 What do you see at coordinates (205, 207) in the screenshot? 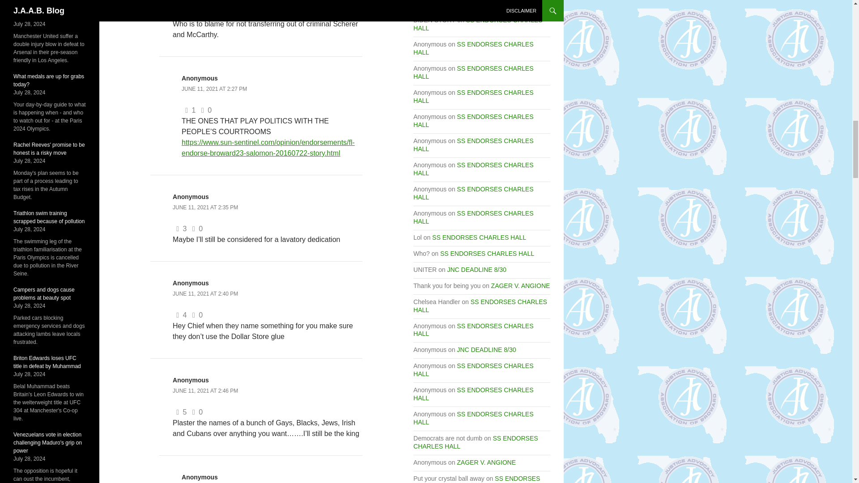
I see `JUNE 11, 2021 AT 2:35 PM` at bounding box center [205, 207].